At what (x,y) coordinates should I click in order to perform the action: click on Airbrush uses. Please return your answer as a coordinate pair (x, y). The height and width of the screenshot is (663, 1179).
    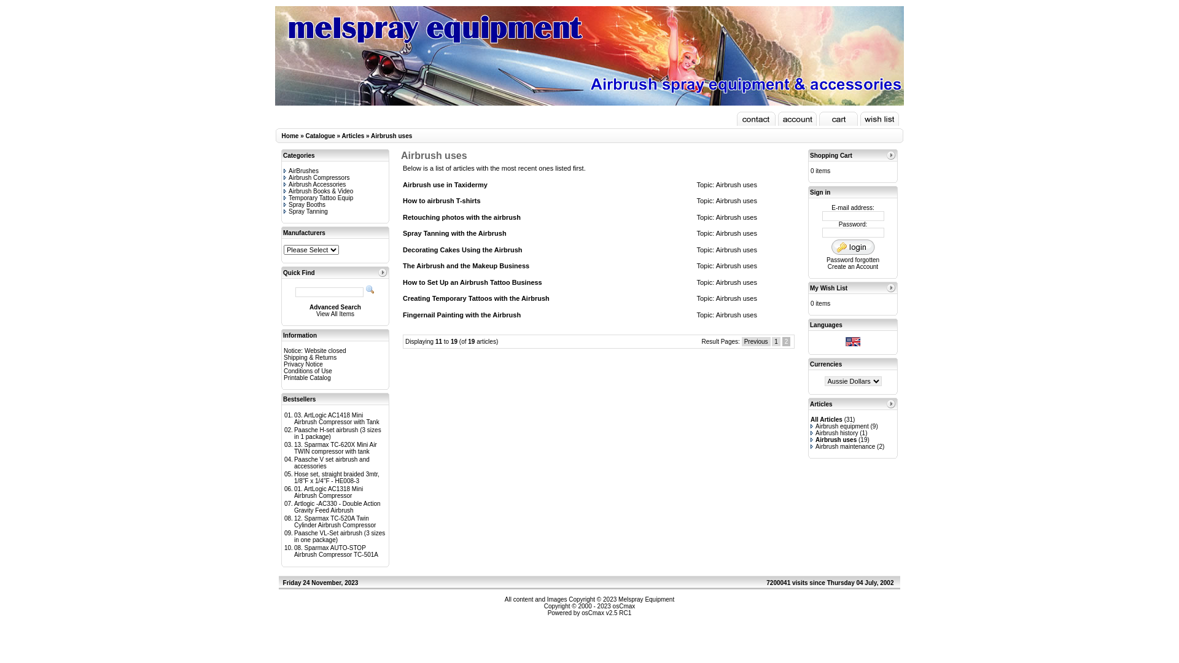
    Looking at the image, I should click on (737, 184).